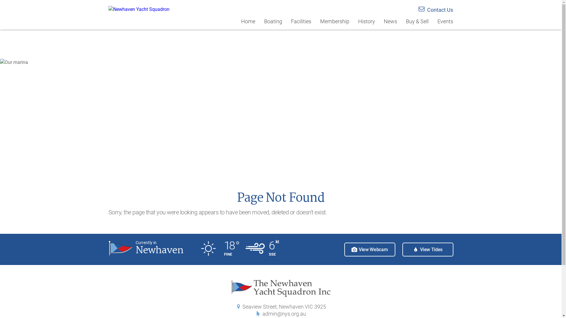  Describe the element at coordinates (284, 314) in the screenshot. I see `admin@nys.org.au` at that location.